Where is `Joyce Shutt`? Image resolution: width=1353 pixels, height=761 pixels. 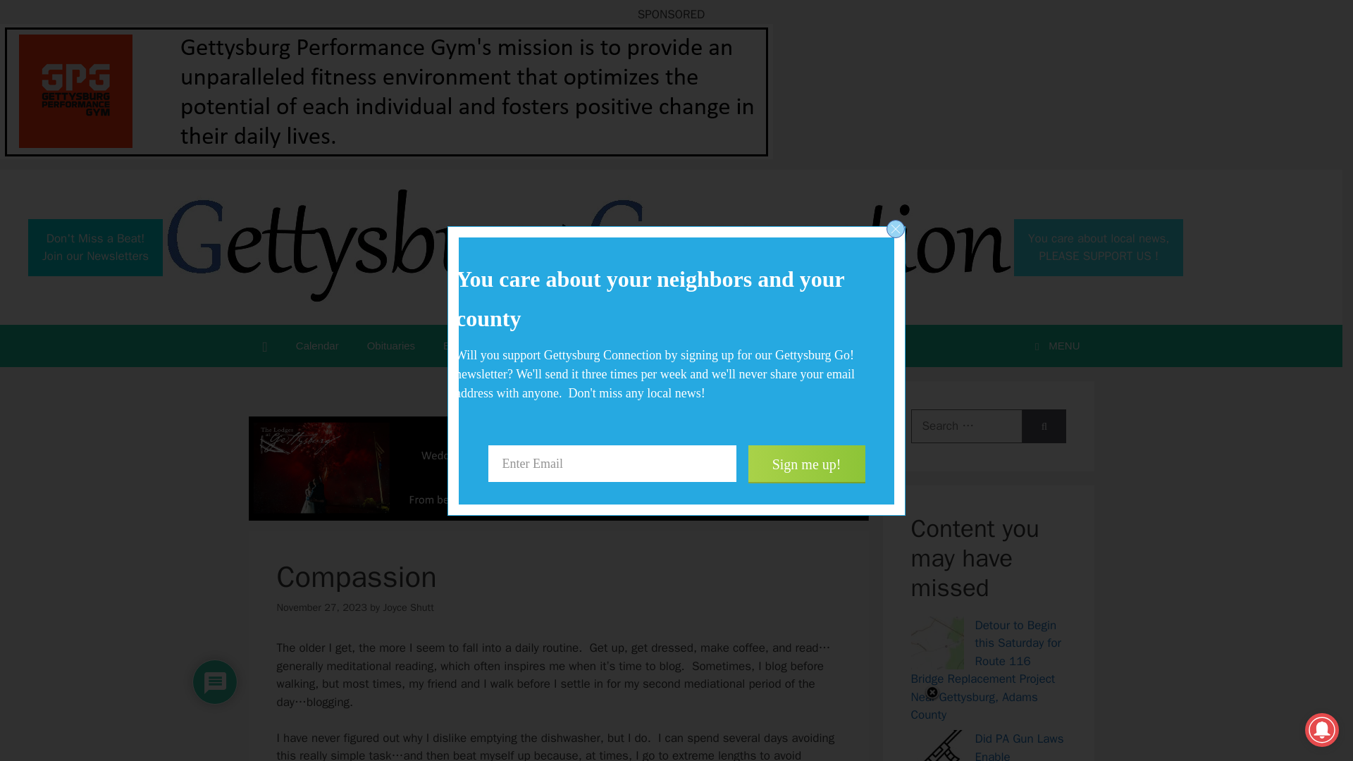
Joyce Shutt is located at coordinates (1098, 247).